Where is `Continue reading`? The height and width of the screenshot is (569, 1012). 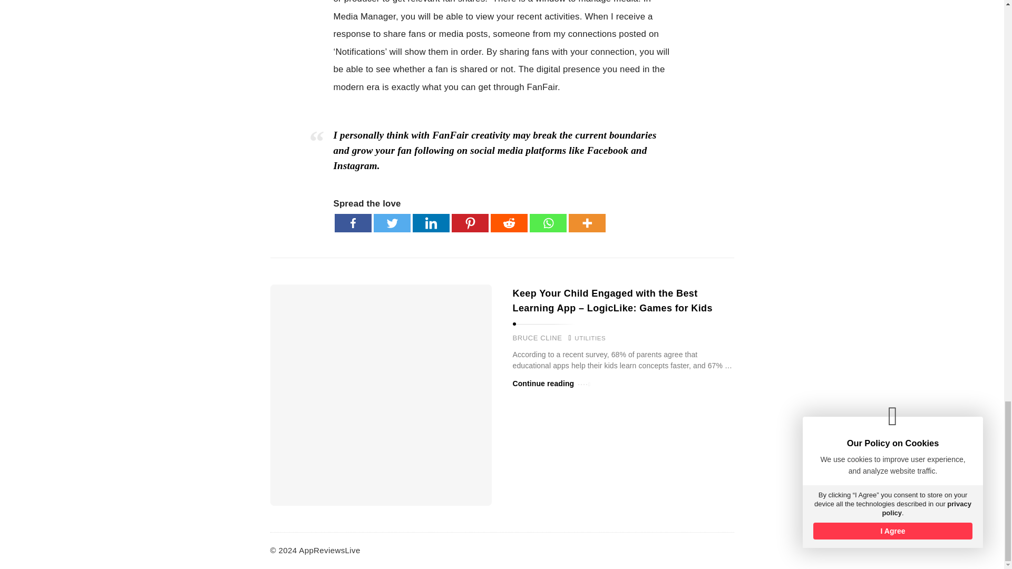
Continue reading is located at coordinates (551, 384).